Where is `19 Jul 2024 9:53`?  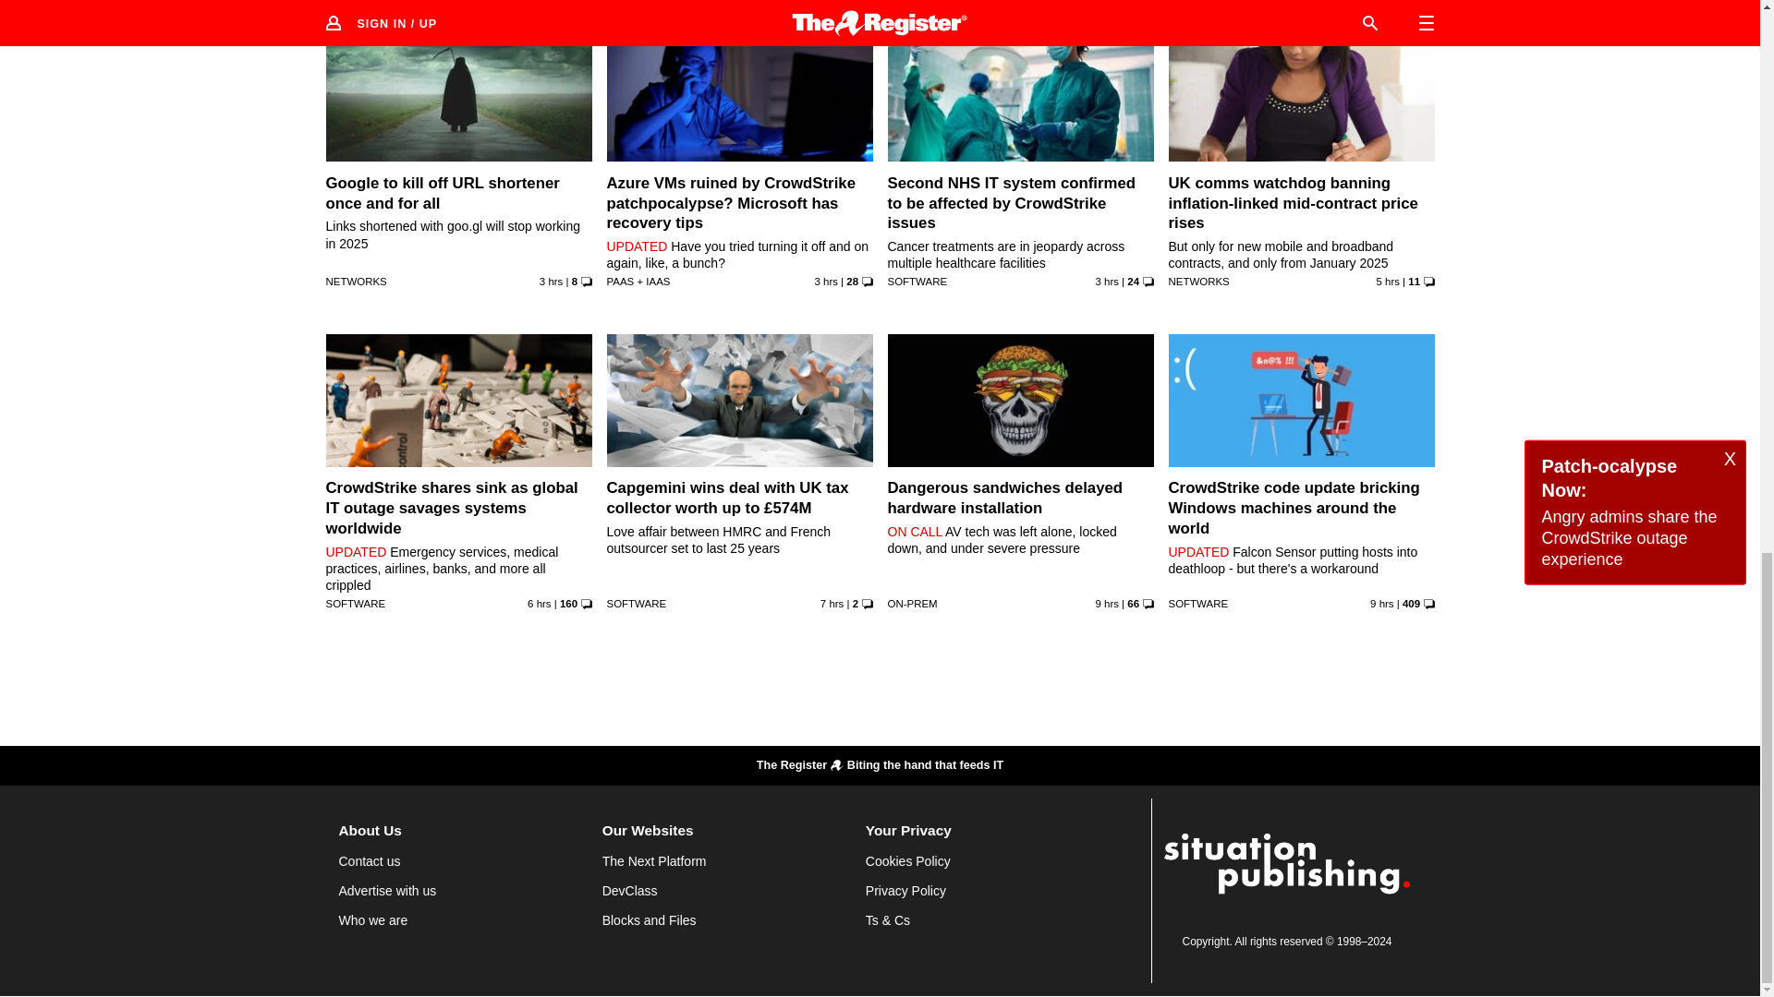
19 Jul 2024 9:53 is located at coordinates (540, 604).